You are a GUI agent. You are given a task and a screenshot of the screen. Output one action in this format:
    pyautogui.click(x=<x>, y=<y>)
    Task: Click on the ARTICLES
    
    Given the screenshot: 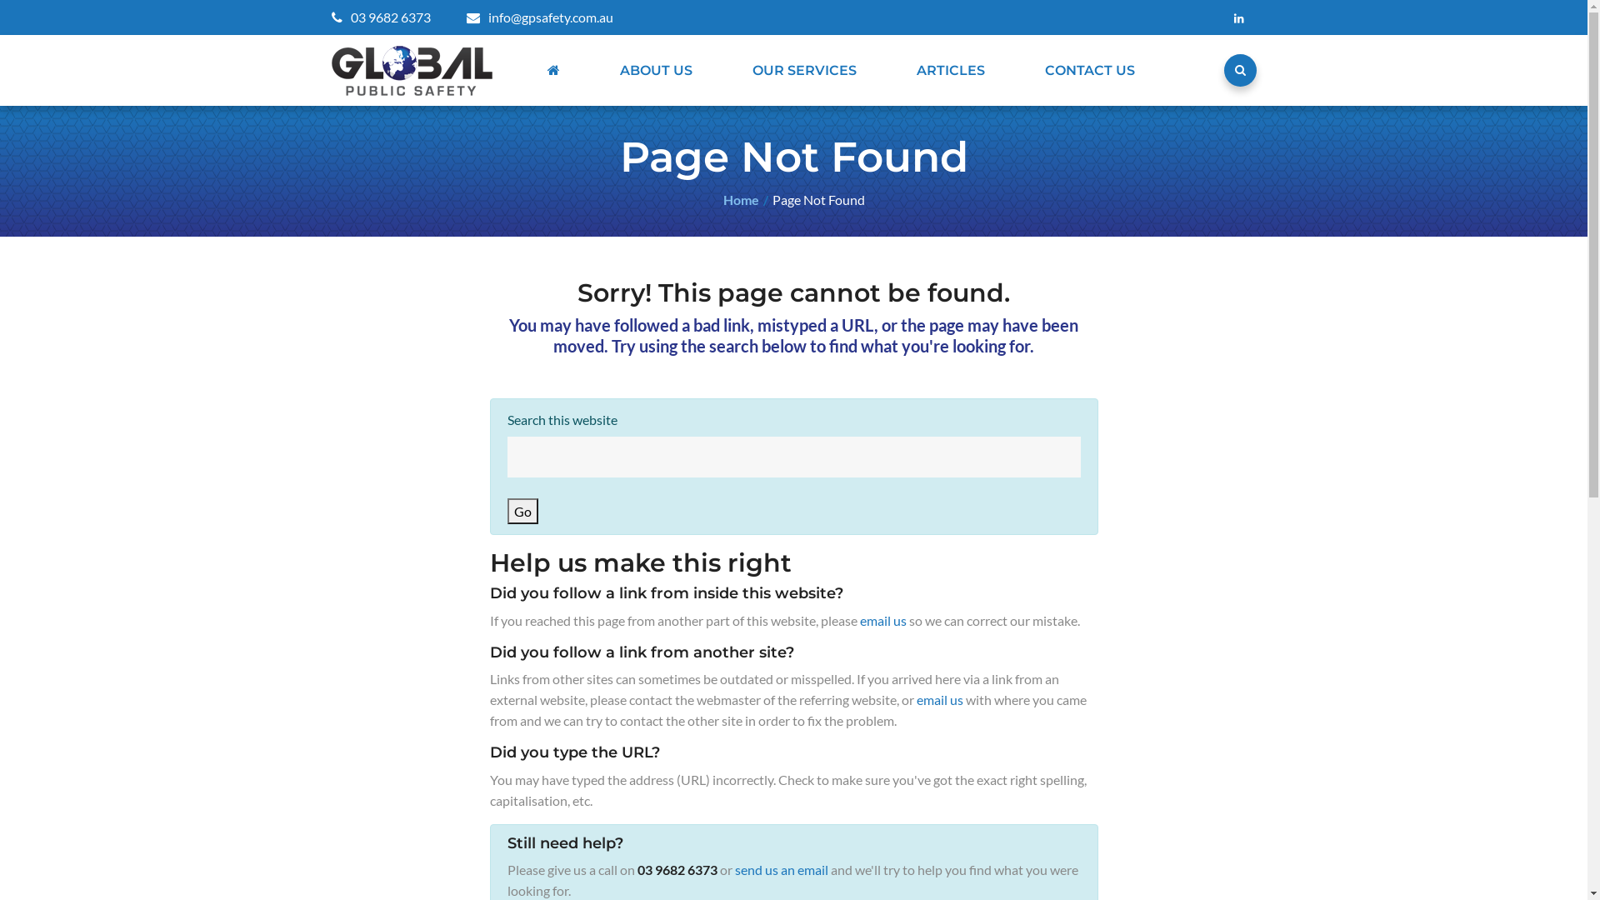 What is the action you would take?
    pyautogui.click(x=951, y=70)
    